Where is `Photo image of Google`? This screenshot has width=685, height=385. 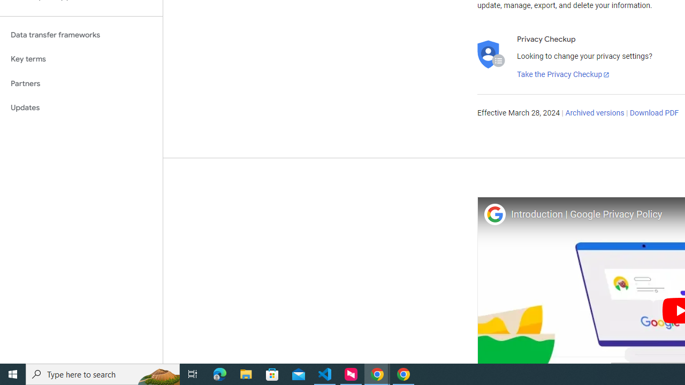
Photo image of Google is located at coordinates (494, 214).